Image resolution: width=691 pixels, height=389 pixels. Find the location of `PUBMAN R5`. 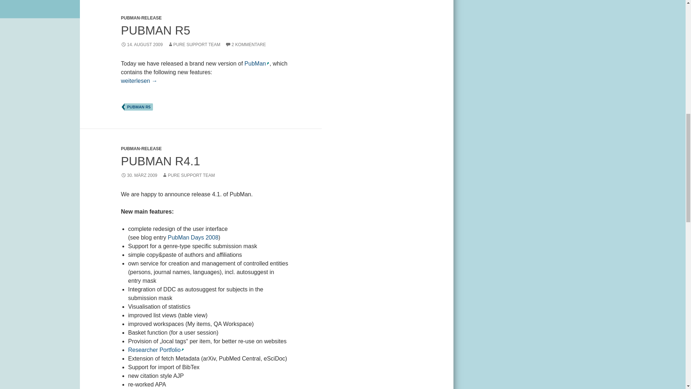

PUBMAN R5 is located at coordinates (138, 107).